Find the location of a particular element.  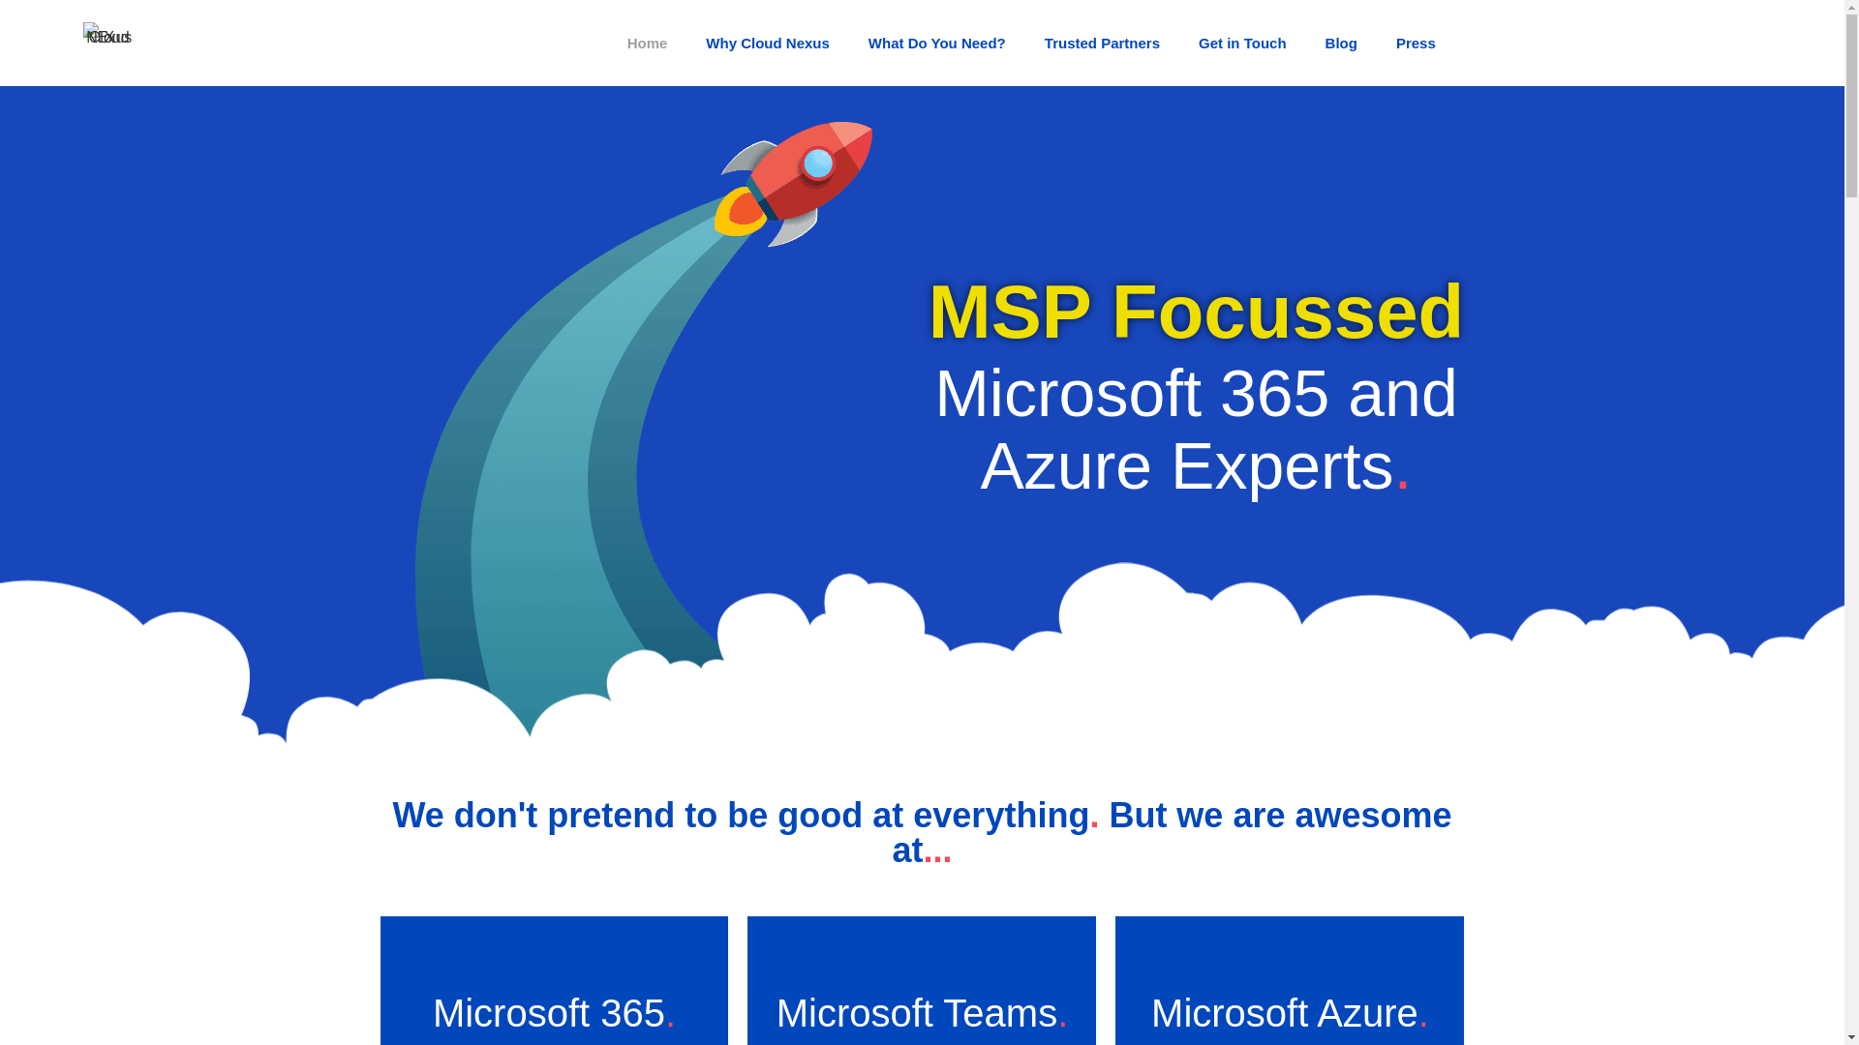

Home is located at coordinates (647, 43).